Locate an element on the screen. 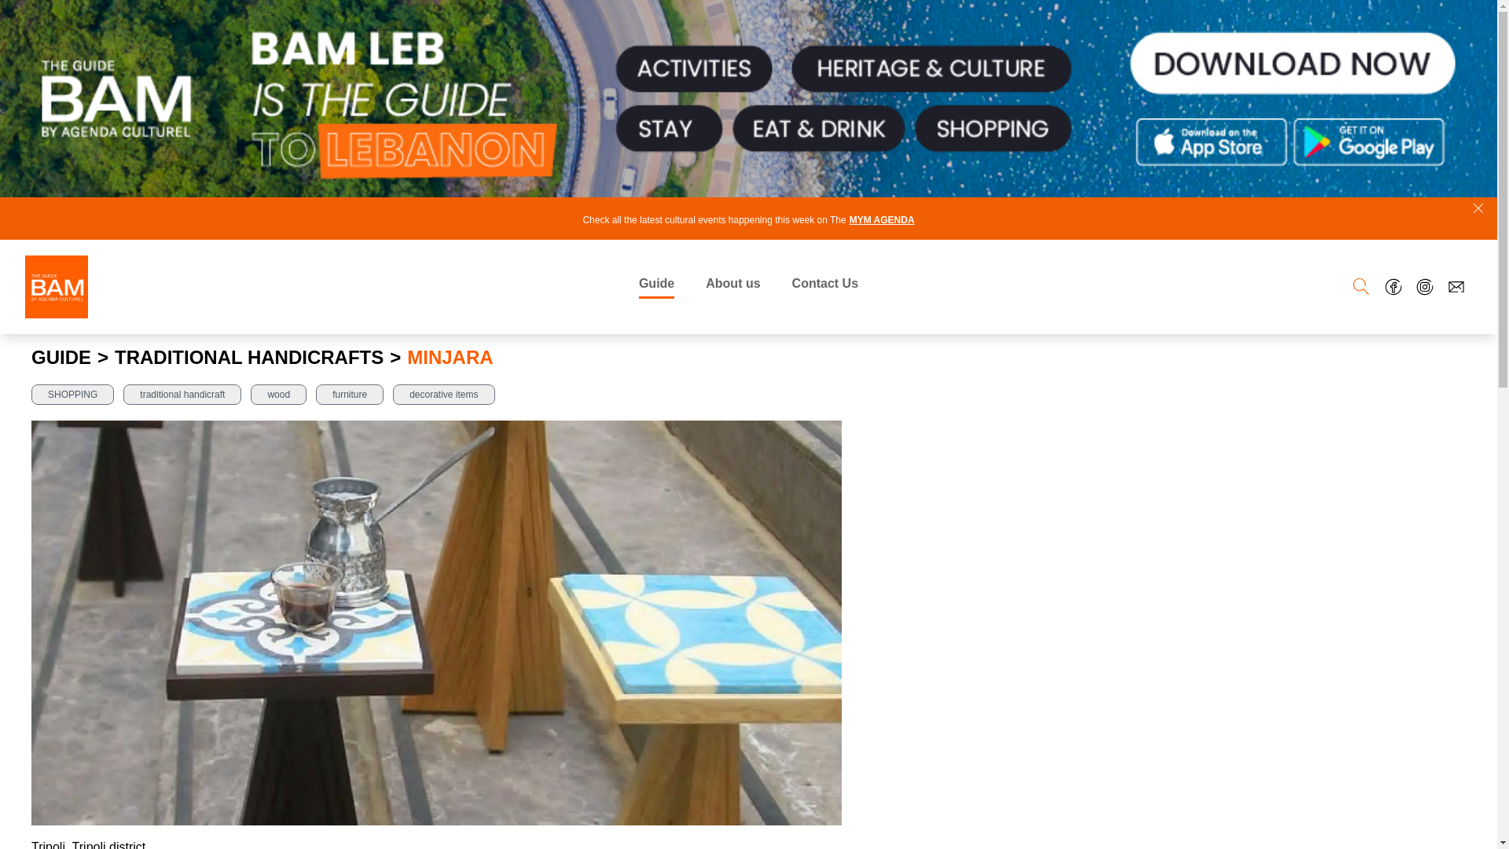 This screenshot has height=849, width=1509. Contact Us is located at coordinates (825, 286).